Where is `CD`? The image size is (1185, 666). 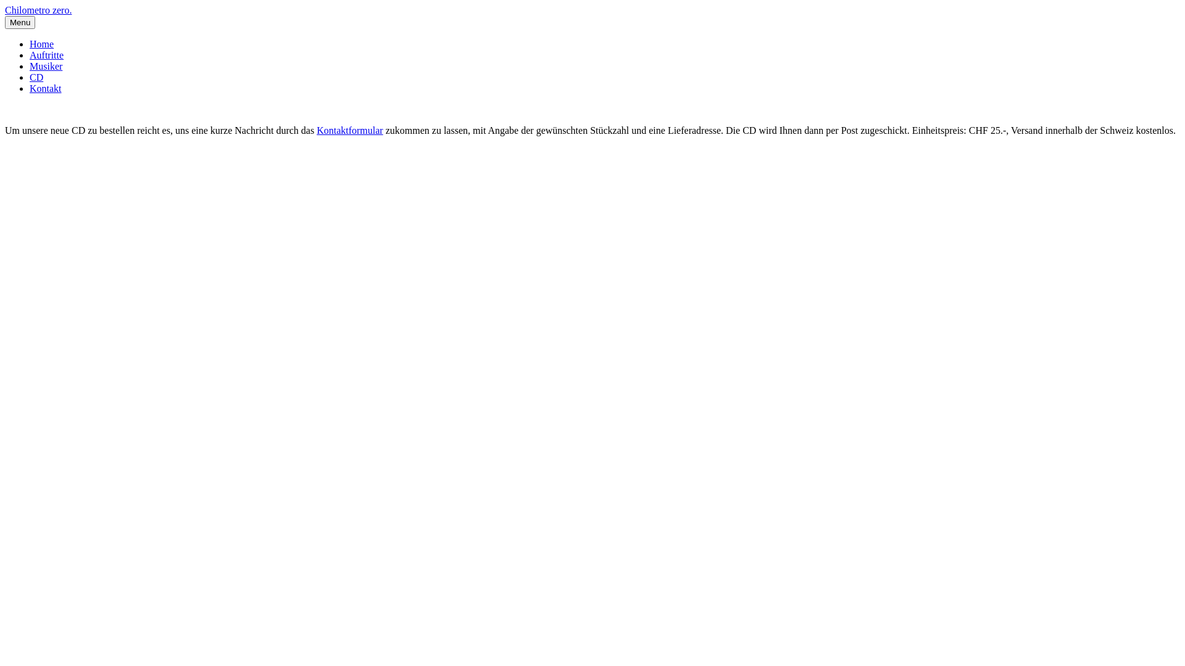 CD is located at coordinates (36, 78).